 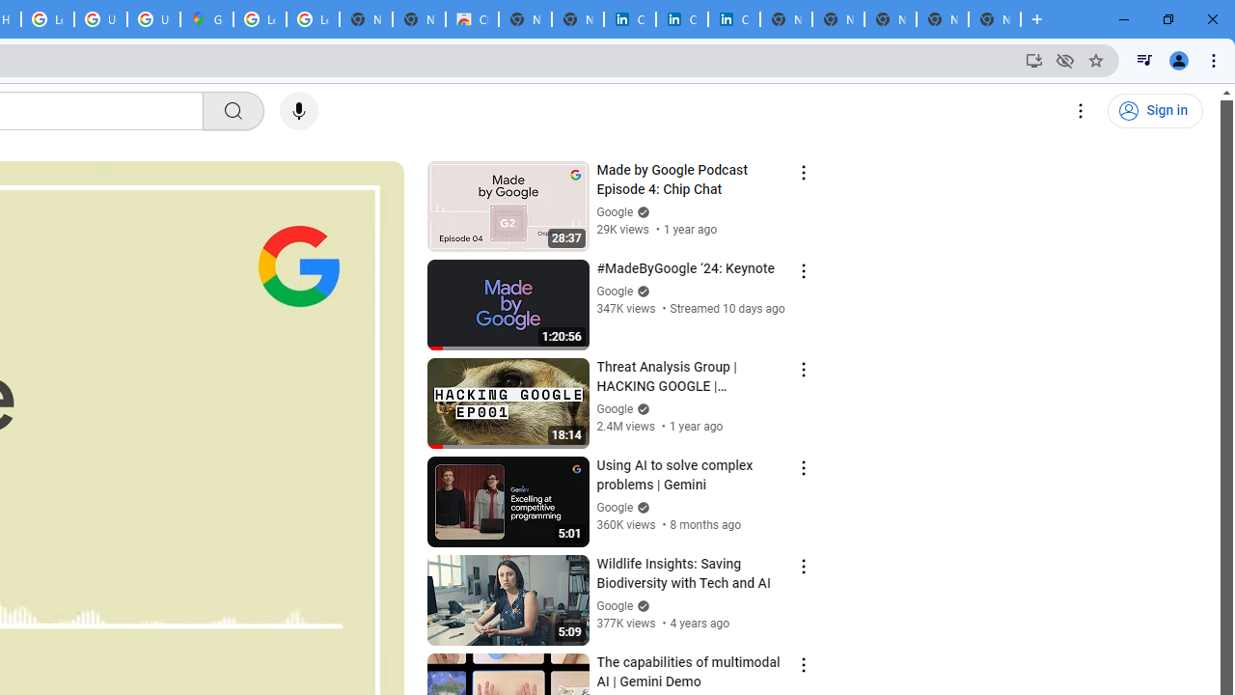 What do you see at coordinates (1034, 60) in the screenshot?
I see `Install YouTube` at bounding box center [1034, 60].